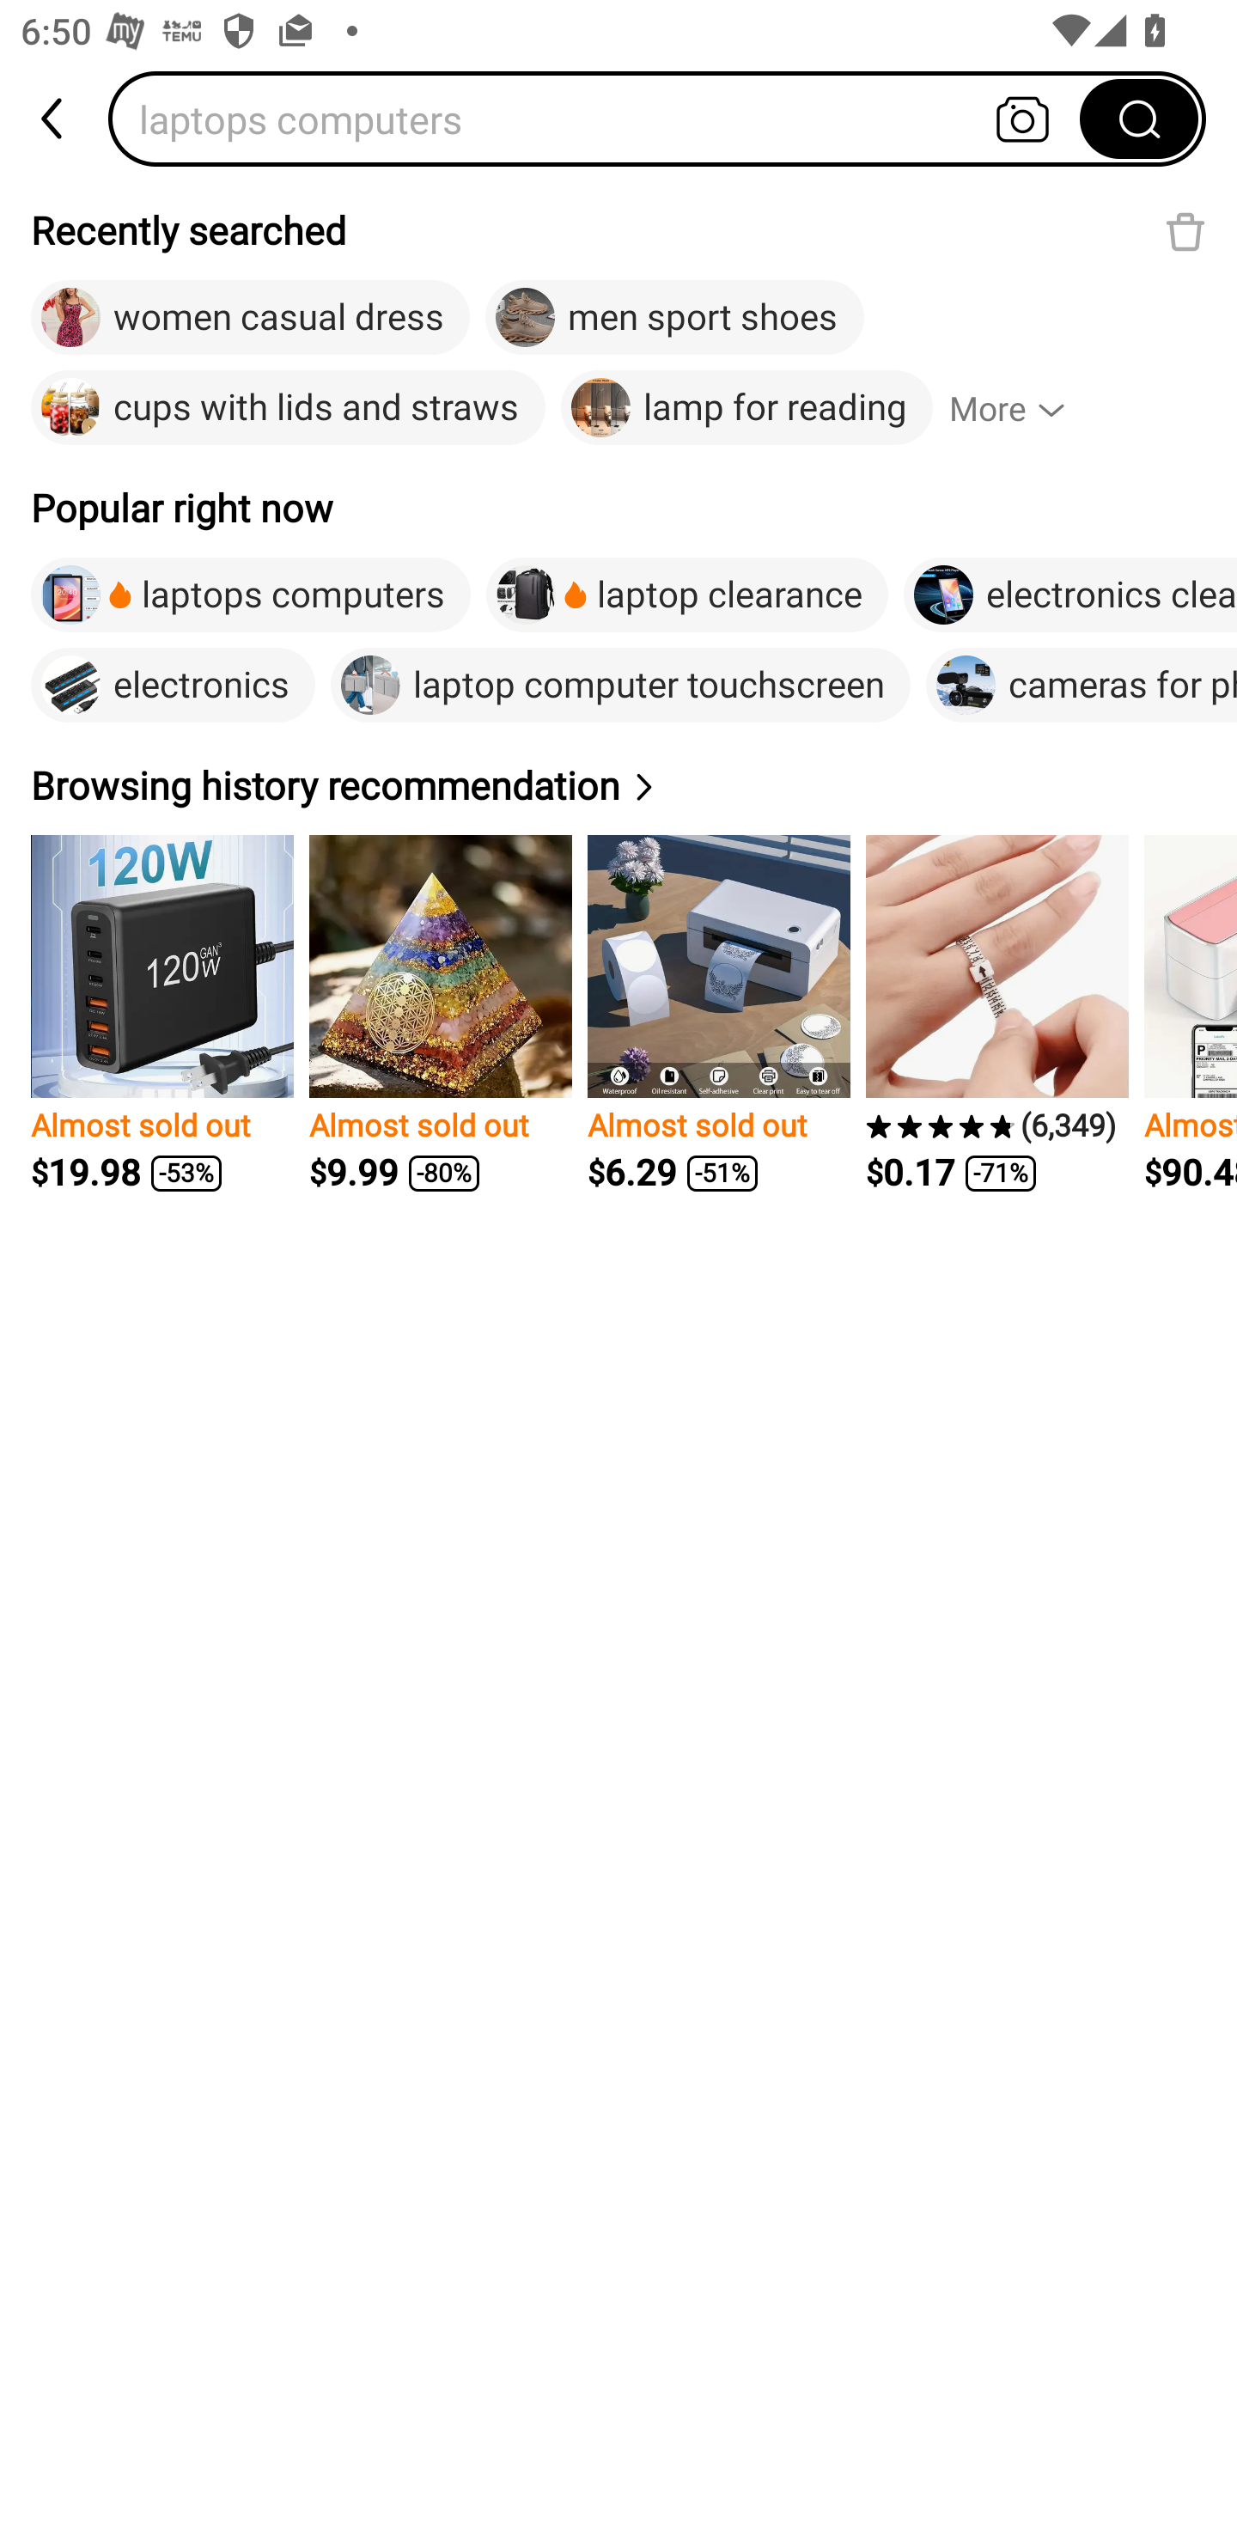  What do you see at coordinates (620, 685) in the screenshot?
I see `laptop computer touchscreen` at bounding box center [620, 685].